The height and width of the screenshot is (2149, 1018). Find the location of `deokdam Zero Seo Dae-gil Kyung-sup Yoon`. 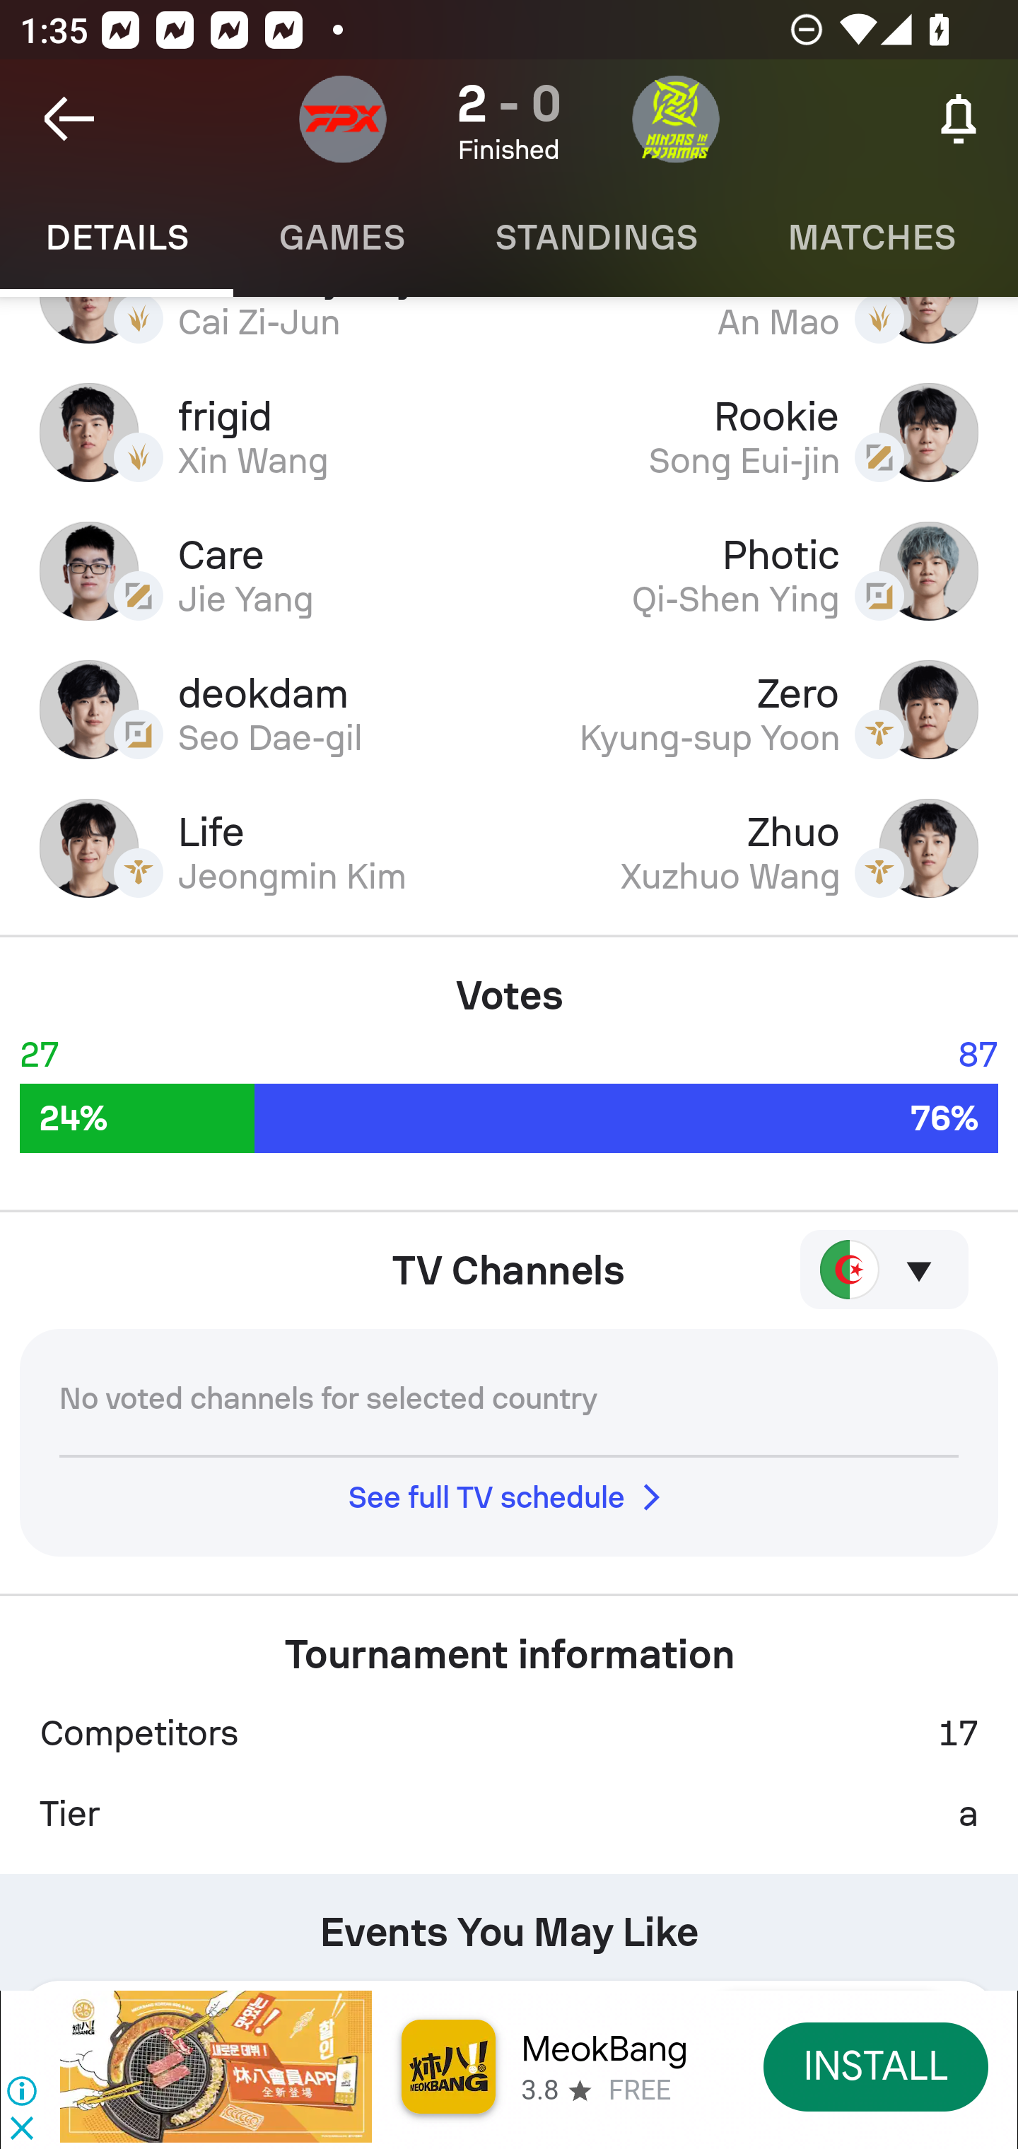

deokdam Zero Seo Dae-gil Kyung-sup Yoon is located at coordinates (509, 708).